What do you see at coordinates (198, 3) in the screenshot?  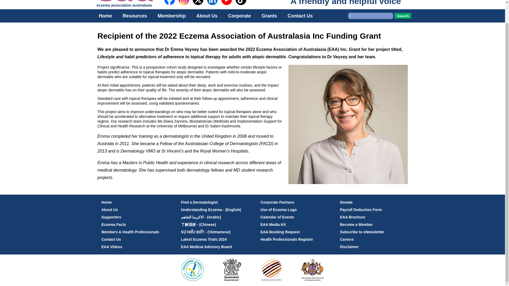 I see `Eczema Association of Australasia Inc Twitter` at bounding box center [198, 3].